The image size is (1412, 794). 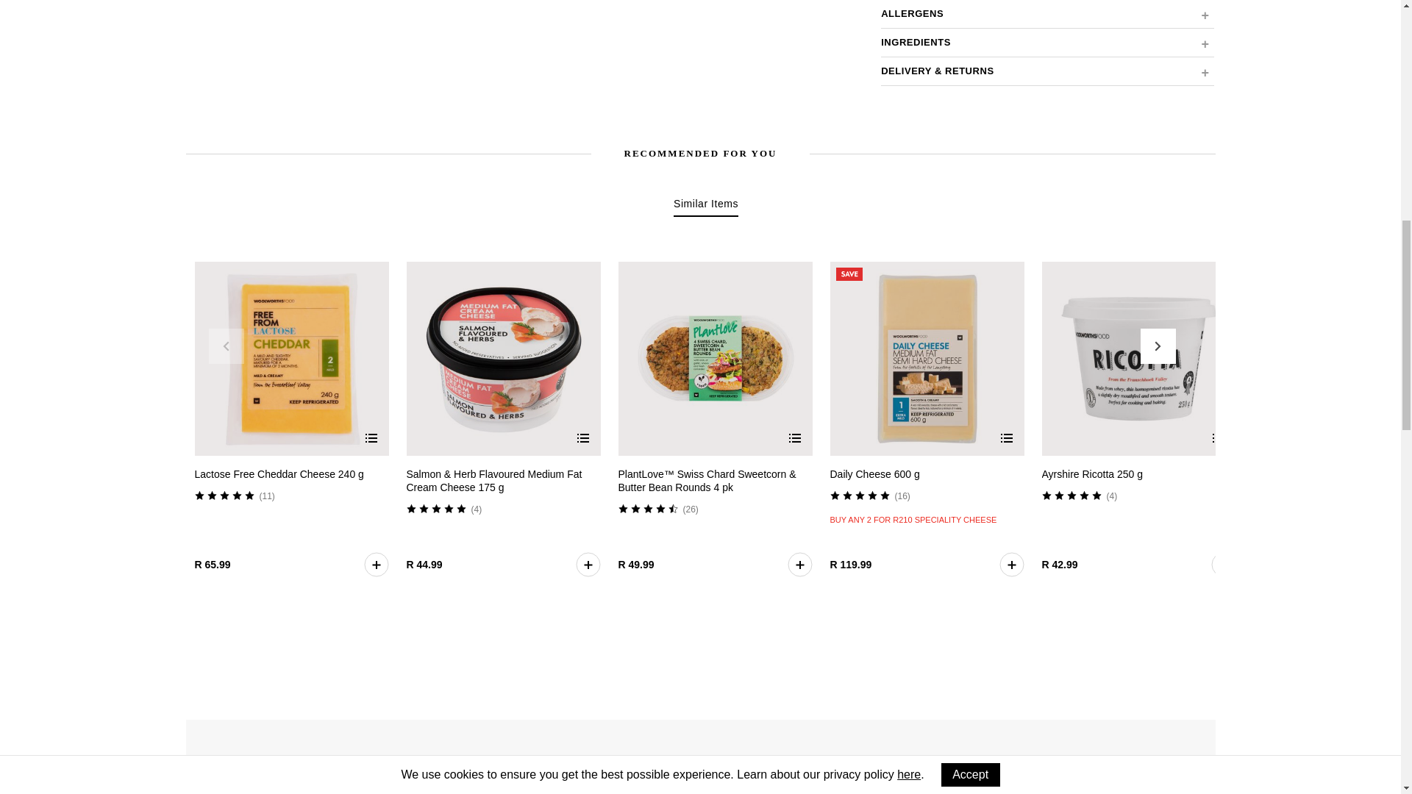 I want to click on Buy any 2 for R210  Speciality Cheese, so click(x=913, y=516).